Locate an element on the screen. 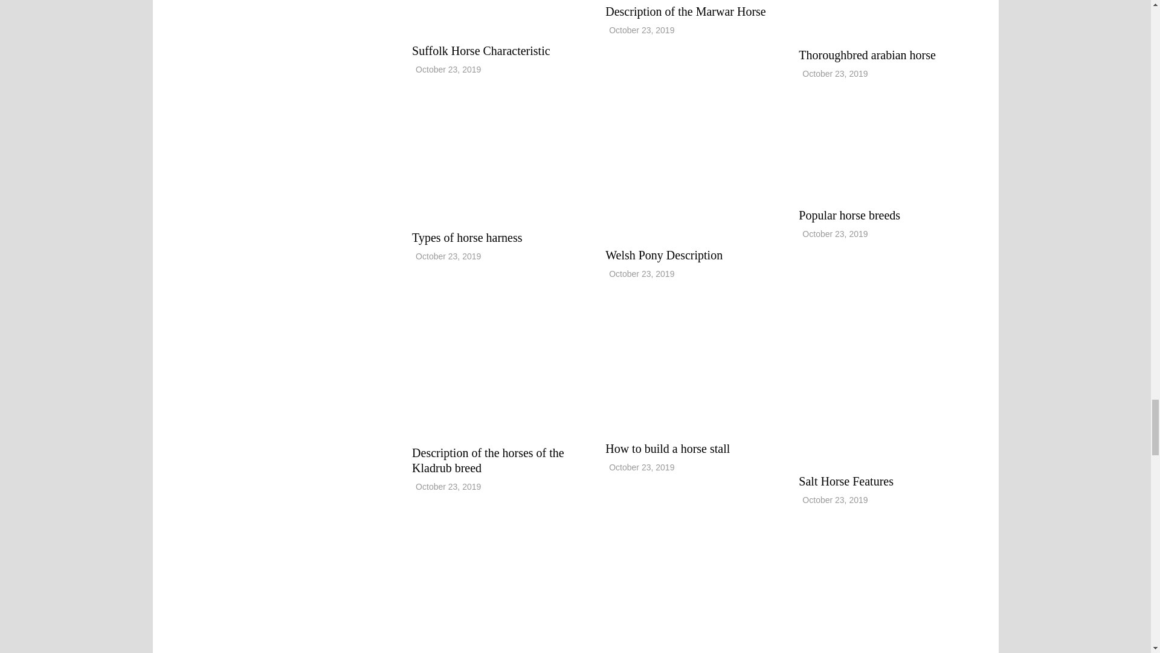 The image size is (1160, 653). Suffolk Horse Characteristic is located at coordinates (481, 51).